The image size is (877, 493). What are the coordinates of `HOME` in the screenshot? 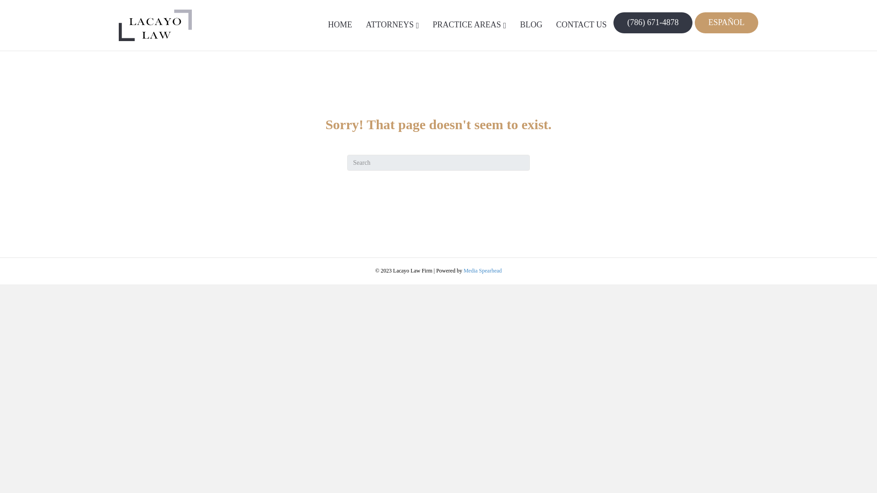 It's located at (340, 25).